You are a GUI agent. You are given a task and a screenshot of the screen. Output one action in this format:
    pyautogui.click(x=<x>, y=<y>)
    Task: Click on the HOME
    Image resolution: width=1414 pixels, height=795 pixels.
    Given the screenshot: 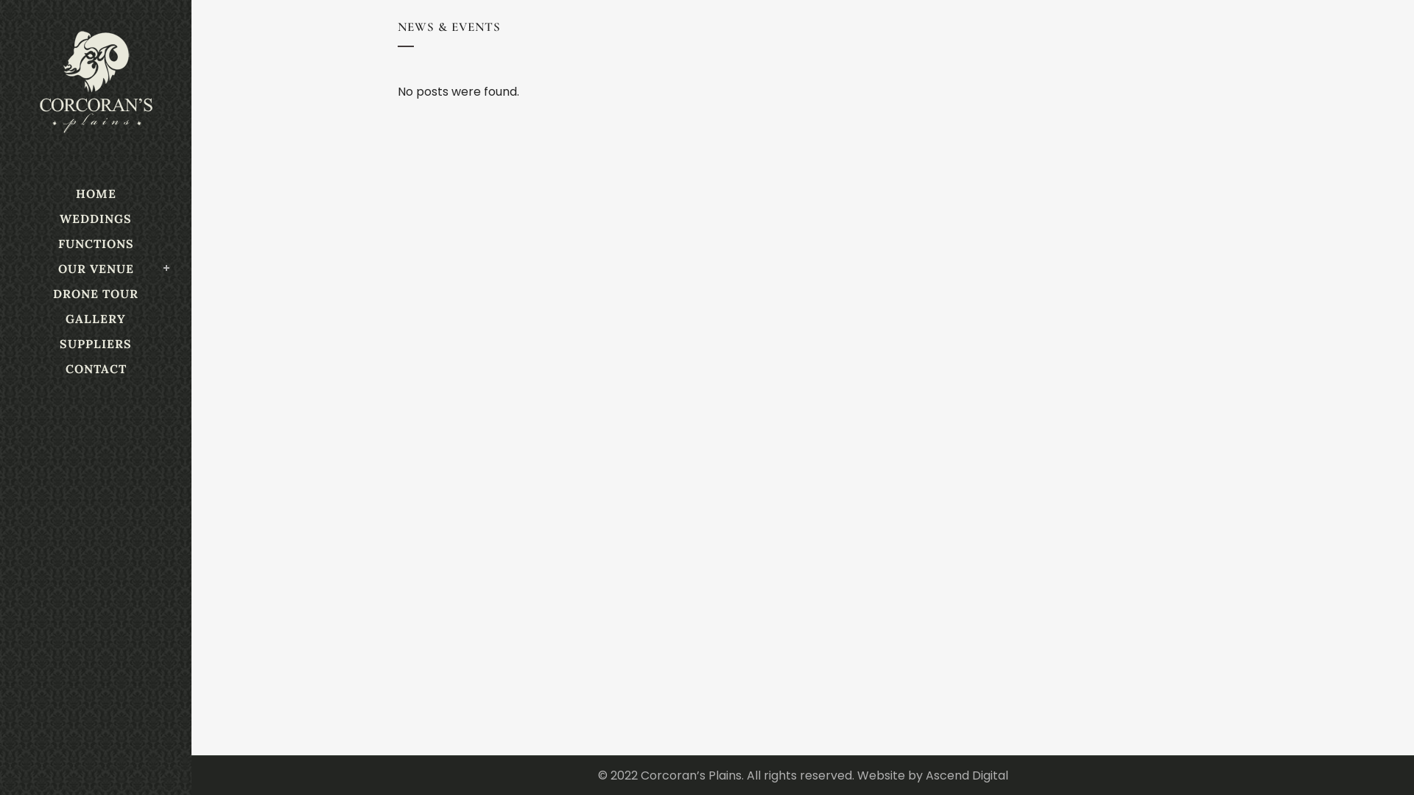 What is the action you would take?
    pyautogui.click(x=96, y=194)
    